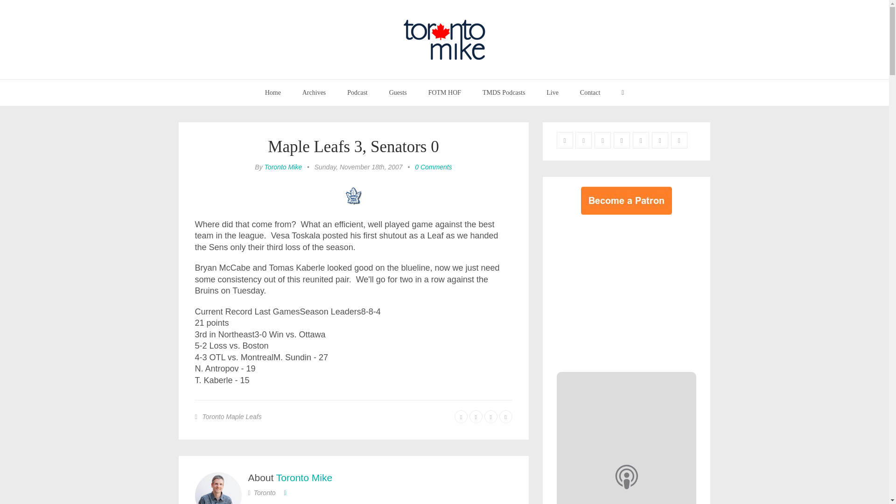 The height and width of the screenshot is (504, 896). Describe the element at coordinates (334, 504) in the screenshot. I see `Toronto MIke'd` at that location.